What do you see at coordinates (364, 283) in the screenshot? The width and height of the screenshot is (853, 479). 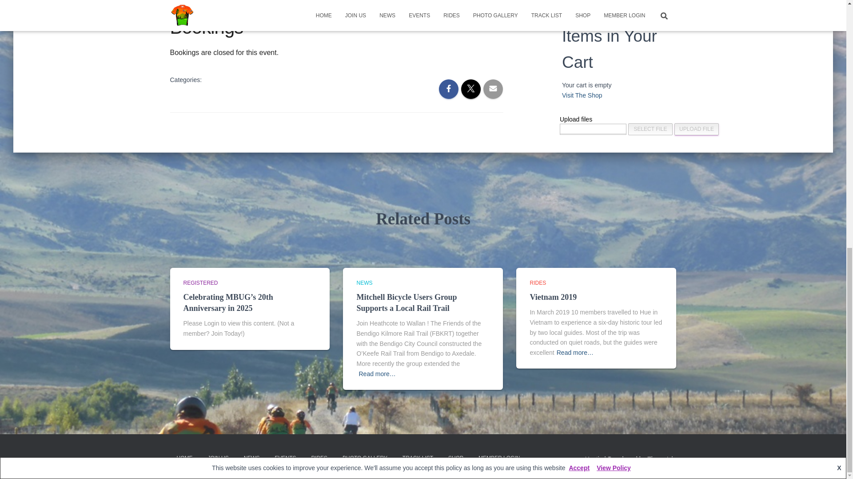 I see `NEWS` at bounding box center [364, 283].